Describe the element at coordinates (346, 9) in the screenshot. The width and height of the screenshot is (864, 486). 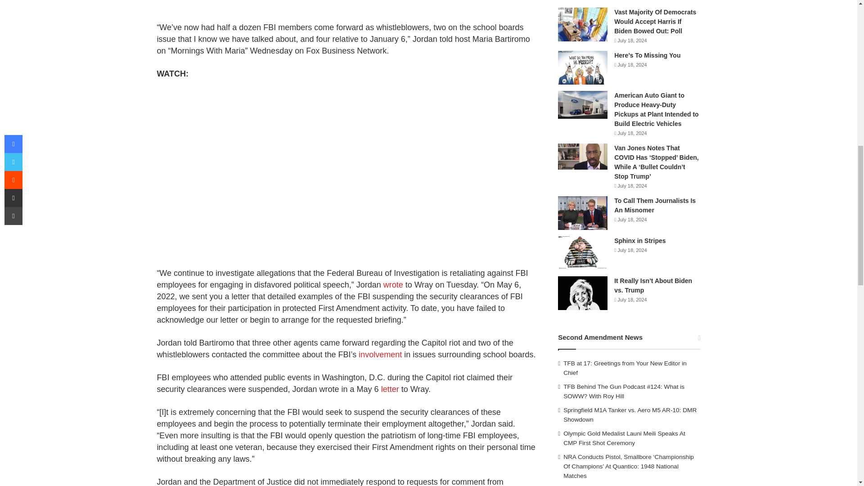
I see `Advertisement` at that location.